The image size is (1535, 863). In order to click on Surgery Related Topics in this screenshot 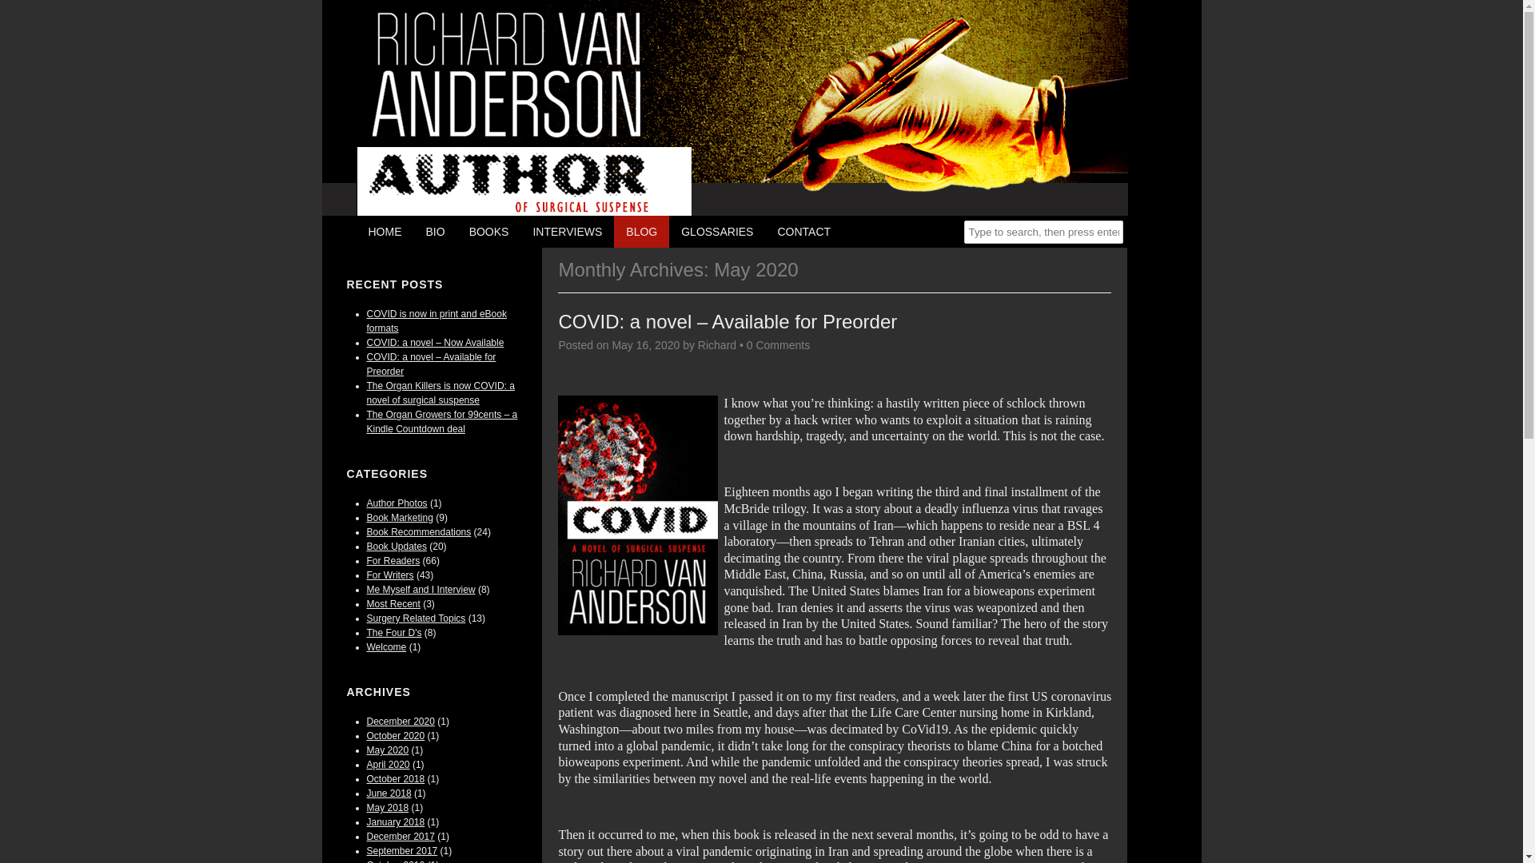, I will do `click(416, 618)`.